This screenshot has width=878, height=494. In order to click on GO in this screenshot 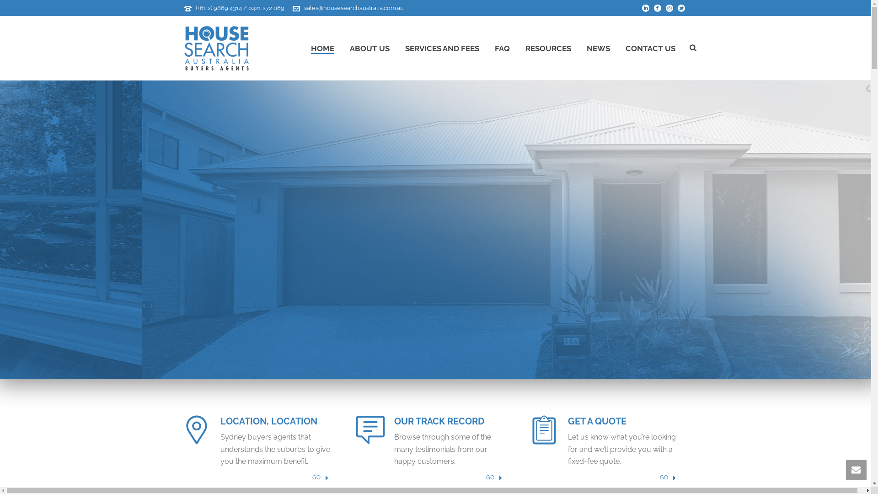, I will do `click(320, 478)`.